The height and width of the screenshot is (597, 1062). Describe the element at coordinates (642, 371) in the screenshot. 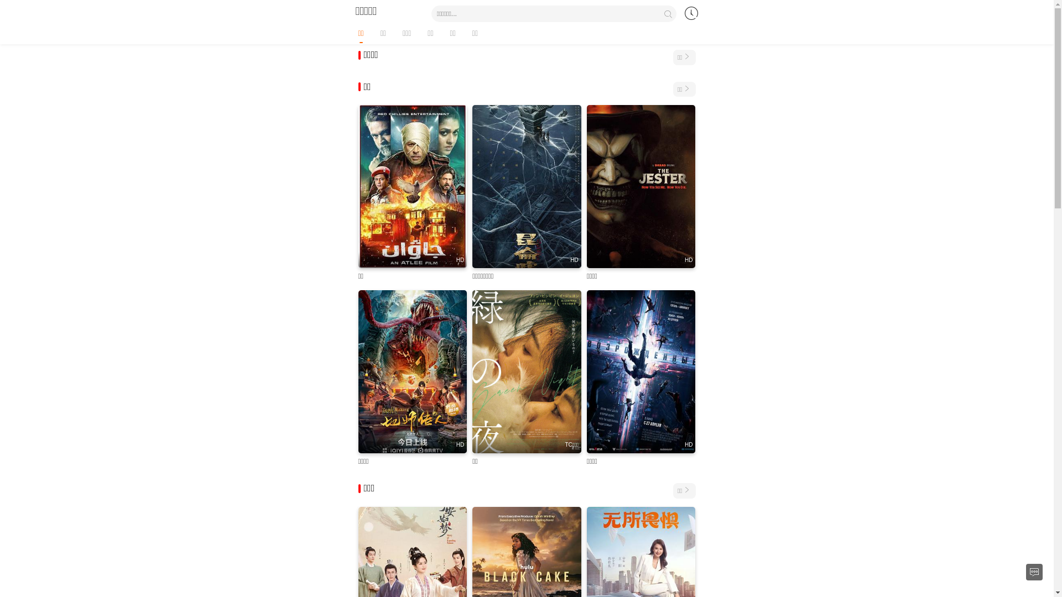

I see `HD` at that location.